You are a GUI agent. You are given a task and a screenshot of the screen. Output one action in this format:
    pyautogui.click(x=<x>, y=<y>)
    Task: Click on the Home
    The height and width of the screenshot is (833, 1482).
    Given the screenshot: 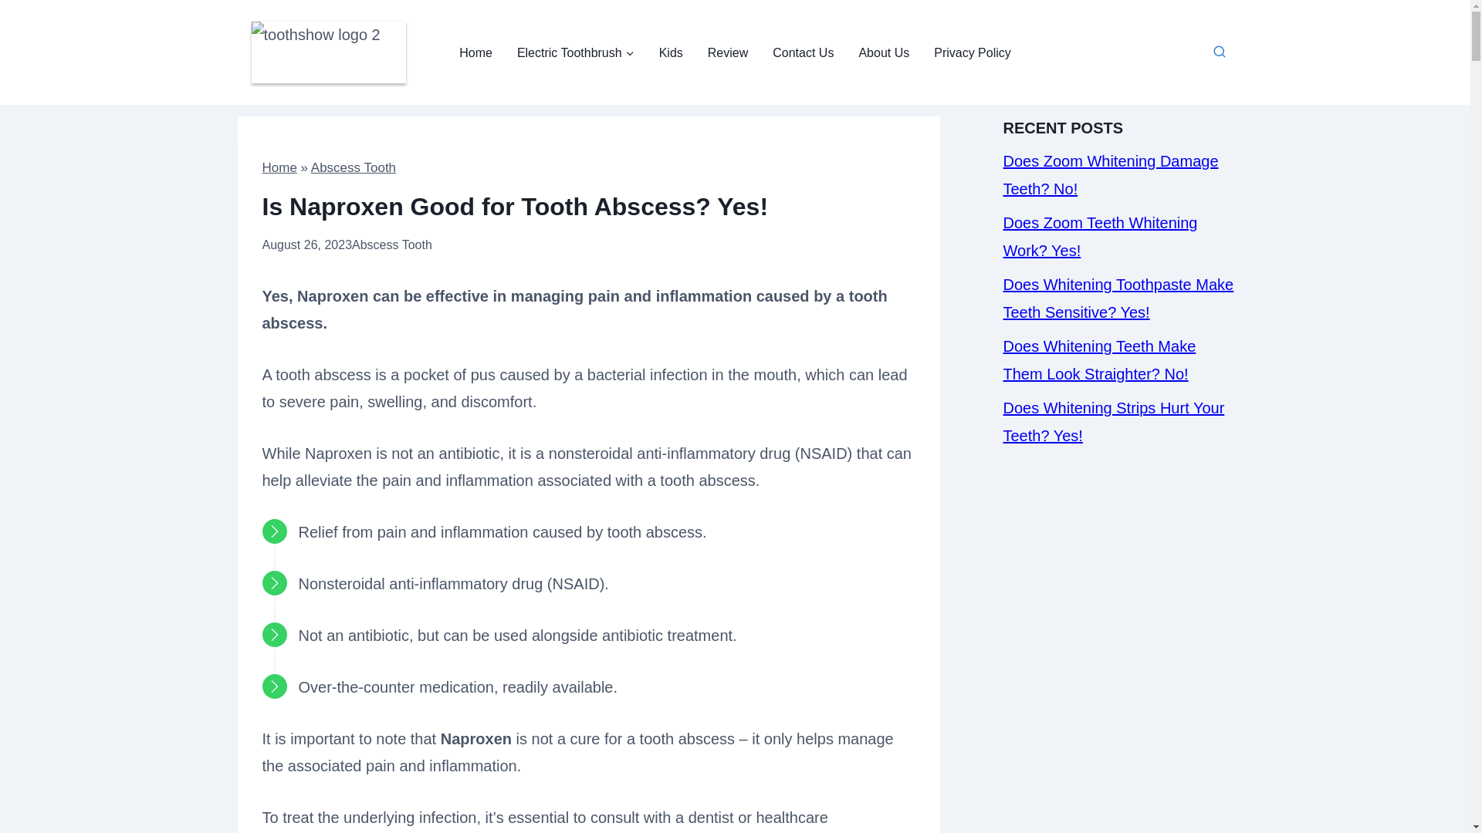 What is the action you would take?
    pyautogui.click(x=475, y=52)
    